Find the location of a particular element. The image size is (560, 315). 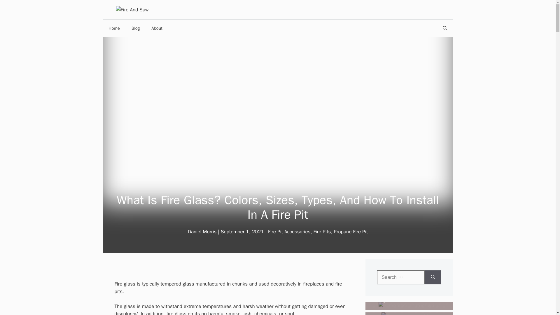

30 Tips for Using Candles Inside and Around Fireplaces is located at coordinates (405, 304).